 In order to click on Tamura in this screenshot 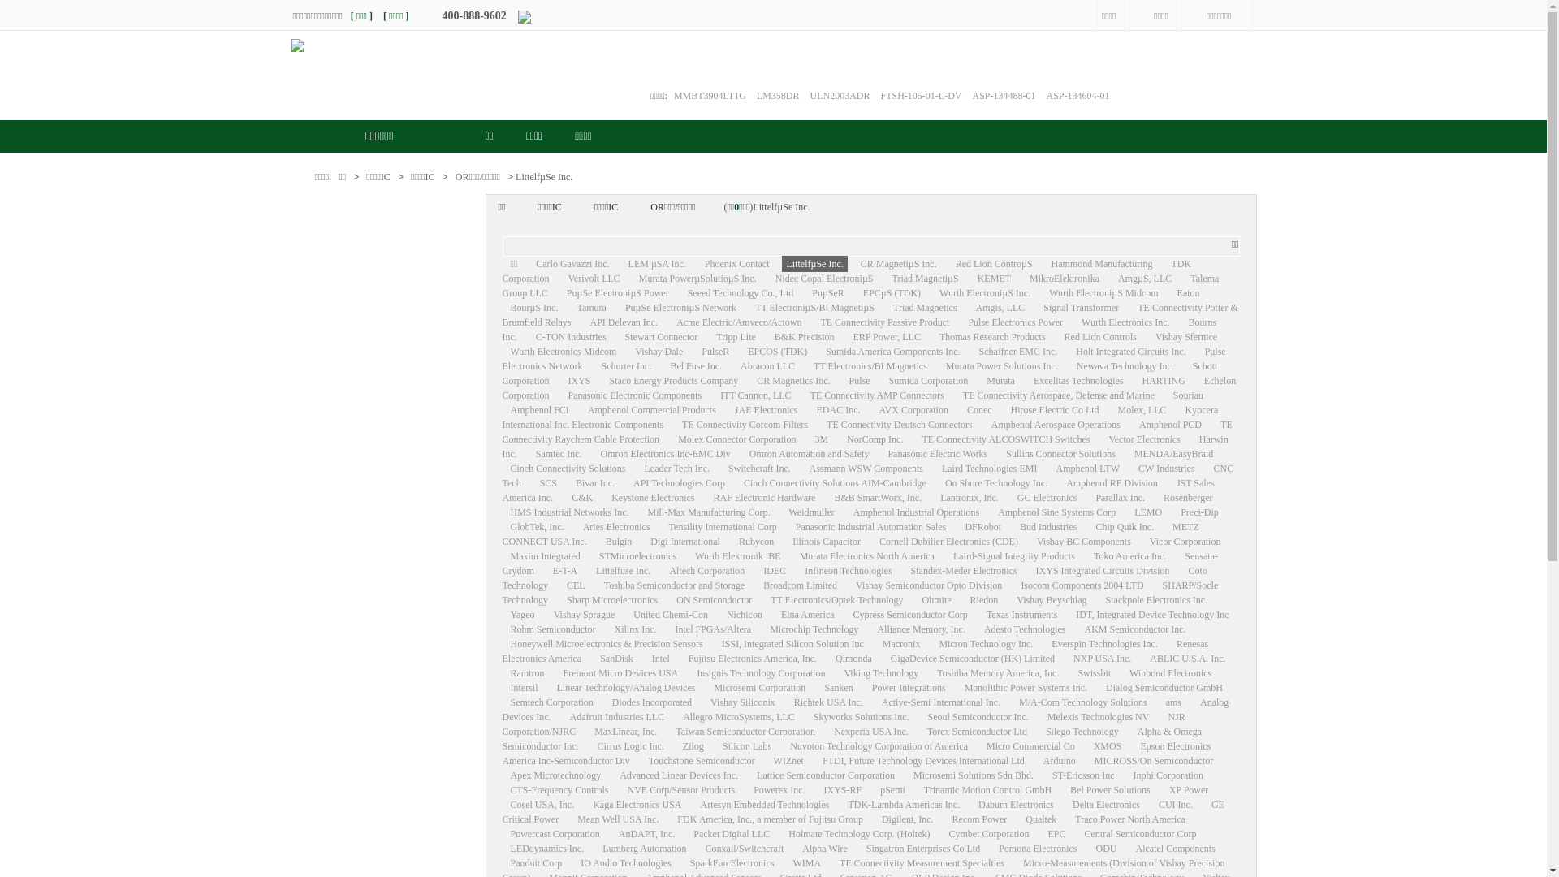, I will do `click(591, 308)`.